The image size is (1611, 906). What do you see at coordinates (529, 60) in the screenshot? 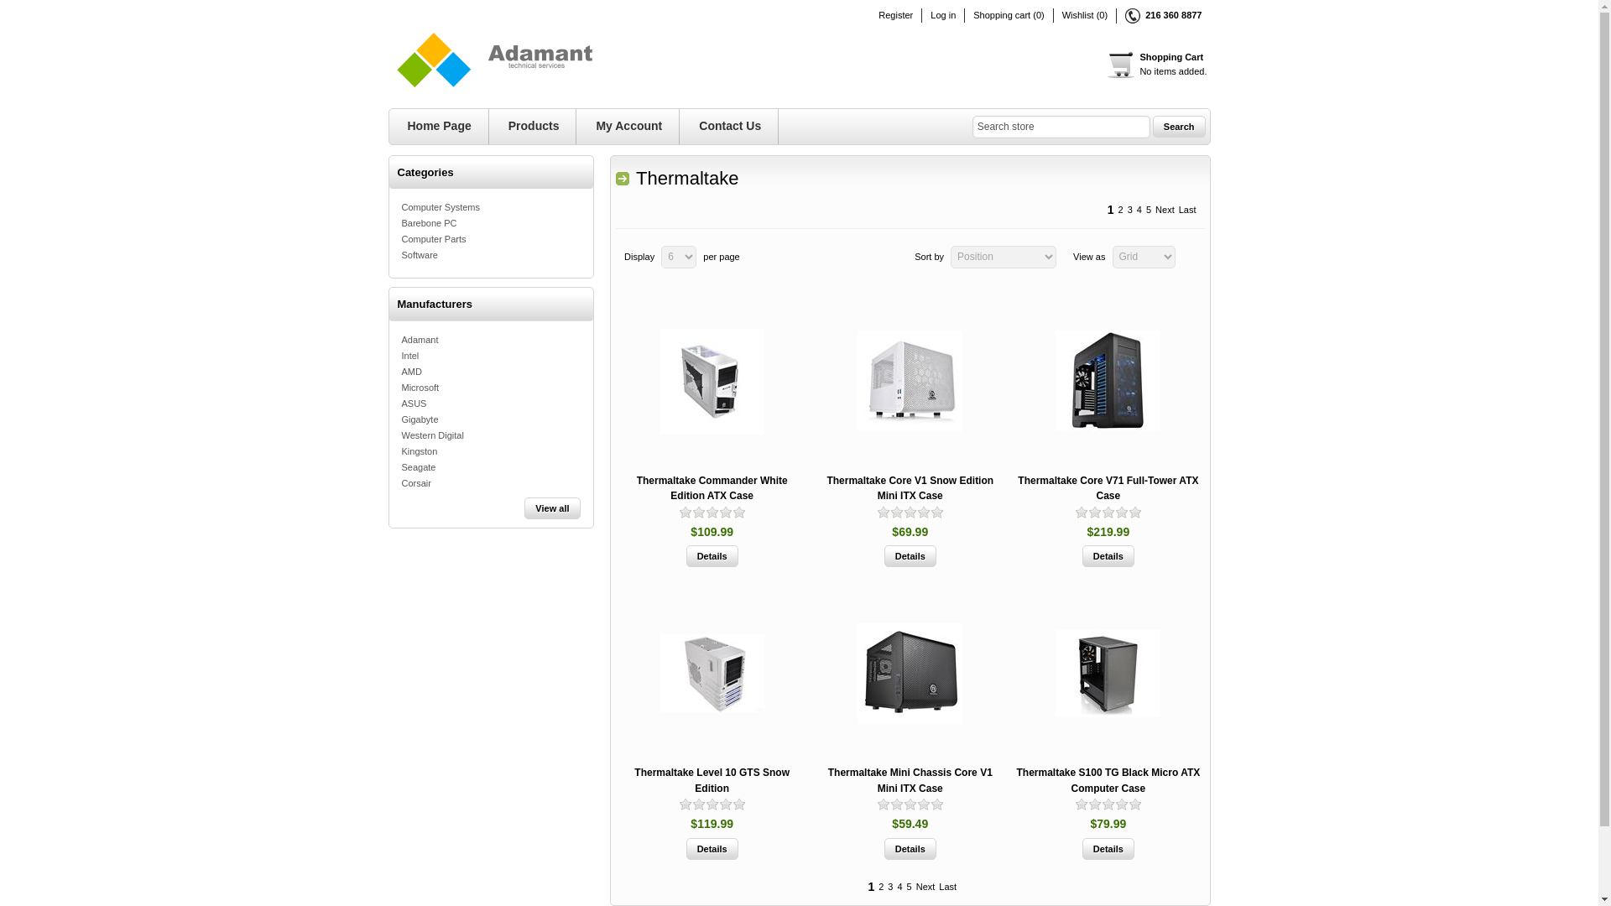
I see `Adamant Online Store` at bounding box center [529, 60].